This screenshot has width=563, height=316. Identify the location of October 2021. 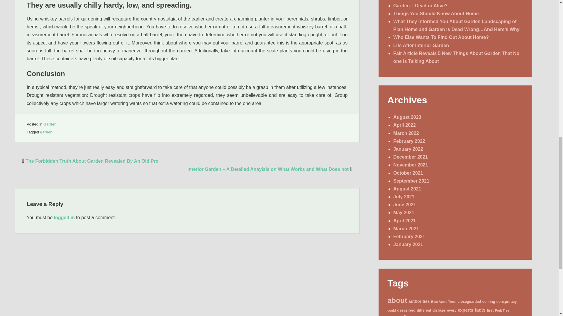
(408, 173).